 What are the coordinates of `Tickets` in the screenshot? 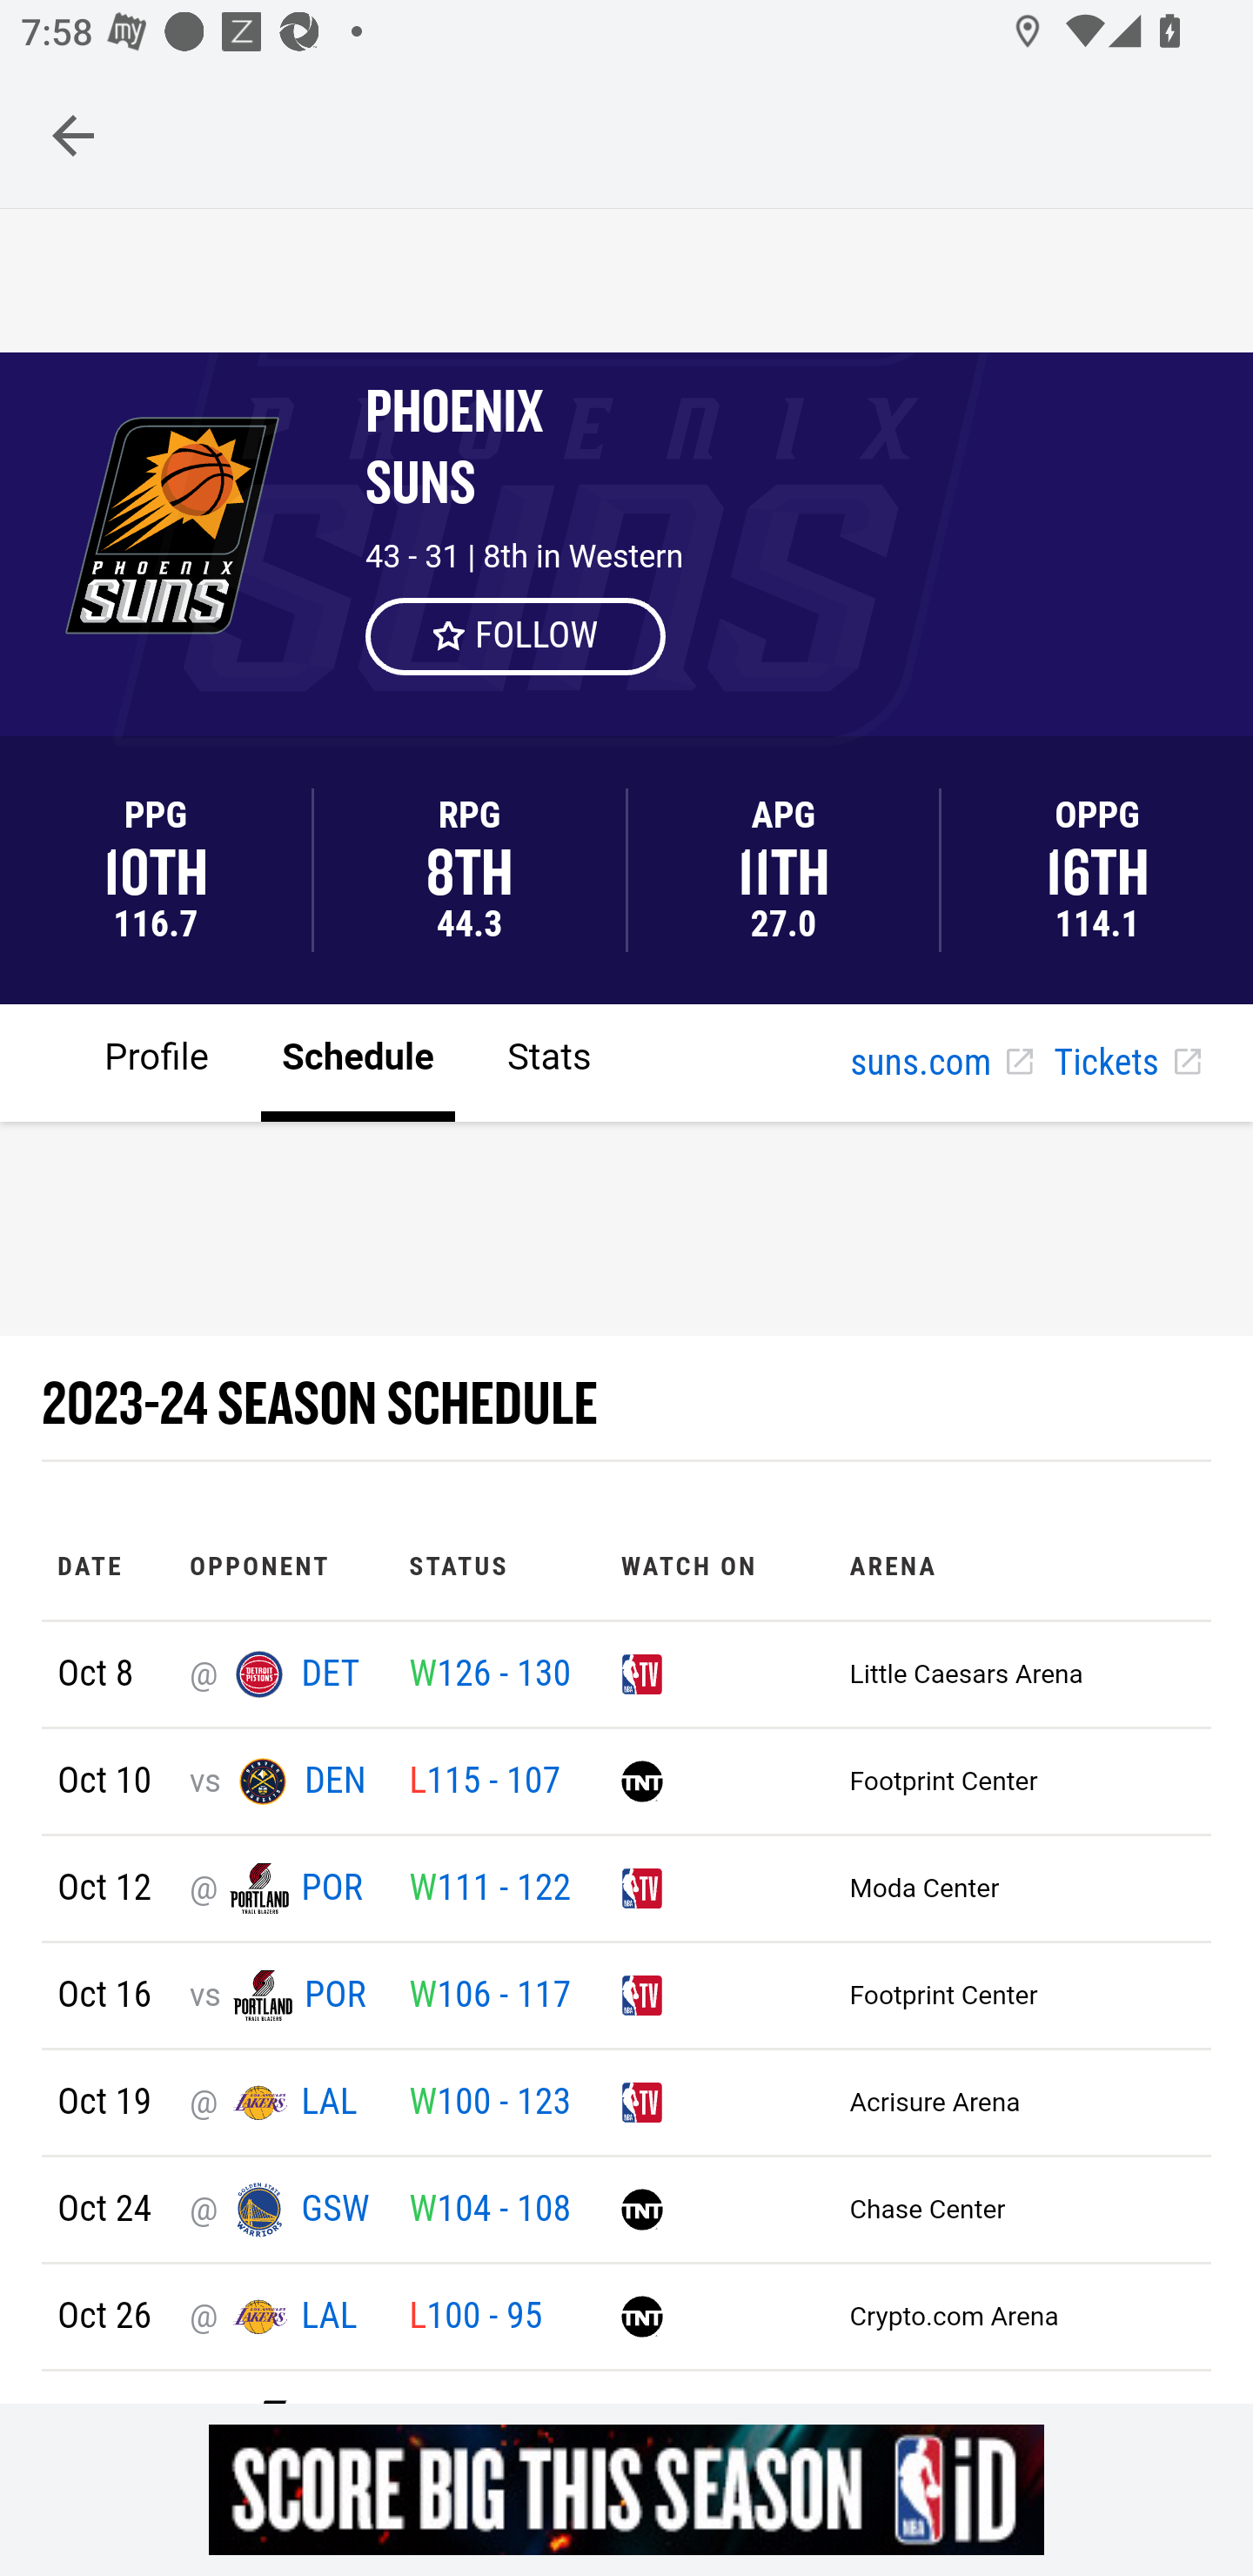 It's located at (1126, 1063).